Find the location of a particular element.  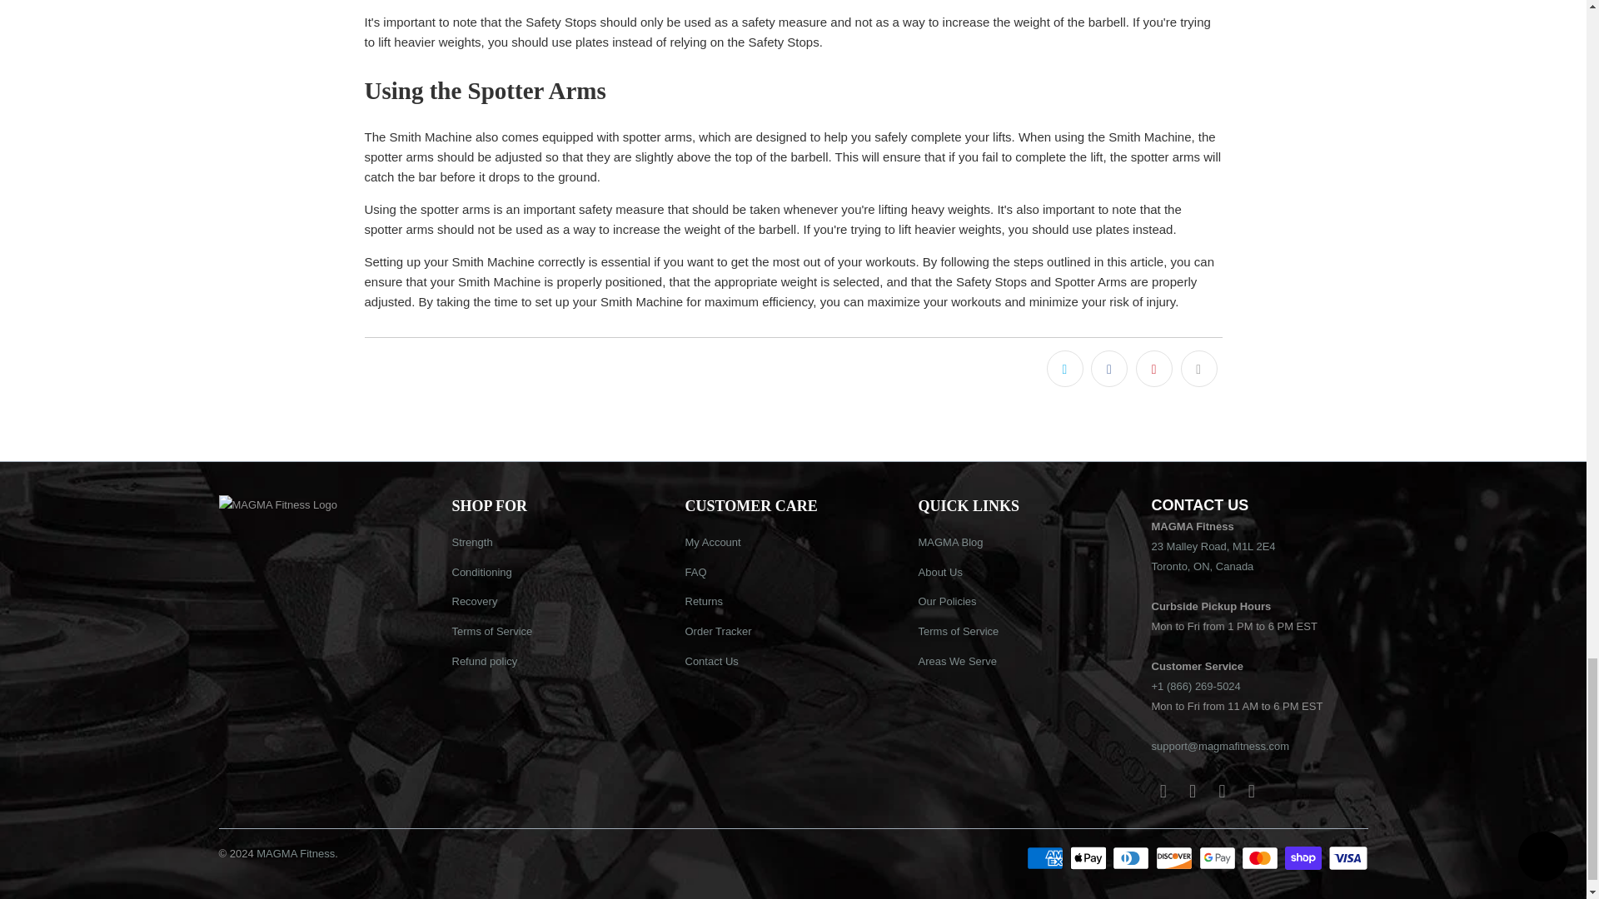

Google Pay is located at coordinates (1219, 858).